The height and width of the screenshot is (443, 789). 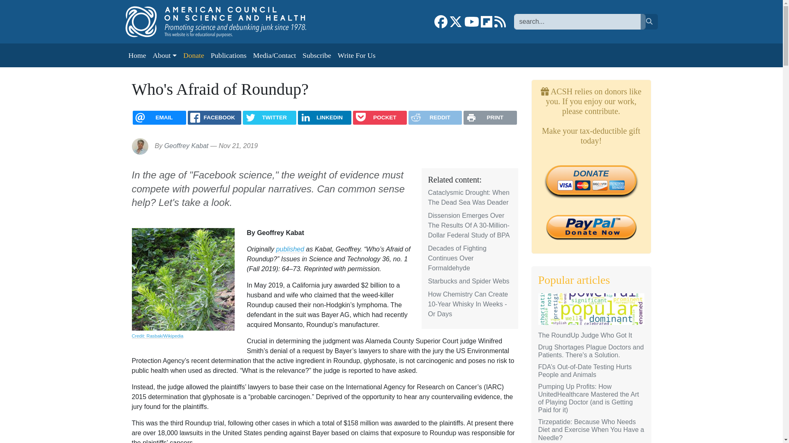 What do you see at coordinates (379, 117) in the screenshot?
I see `POCKET` at bounding box center [379, 117].